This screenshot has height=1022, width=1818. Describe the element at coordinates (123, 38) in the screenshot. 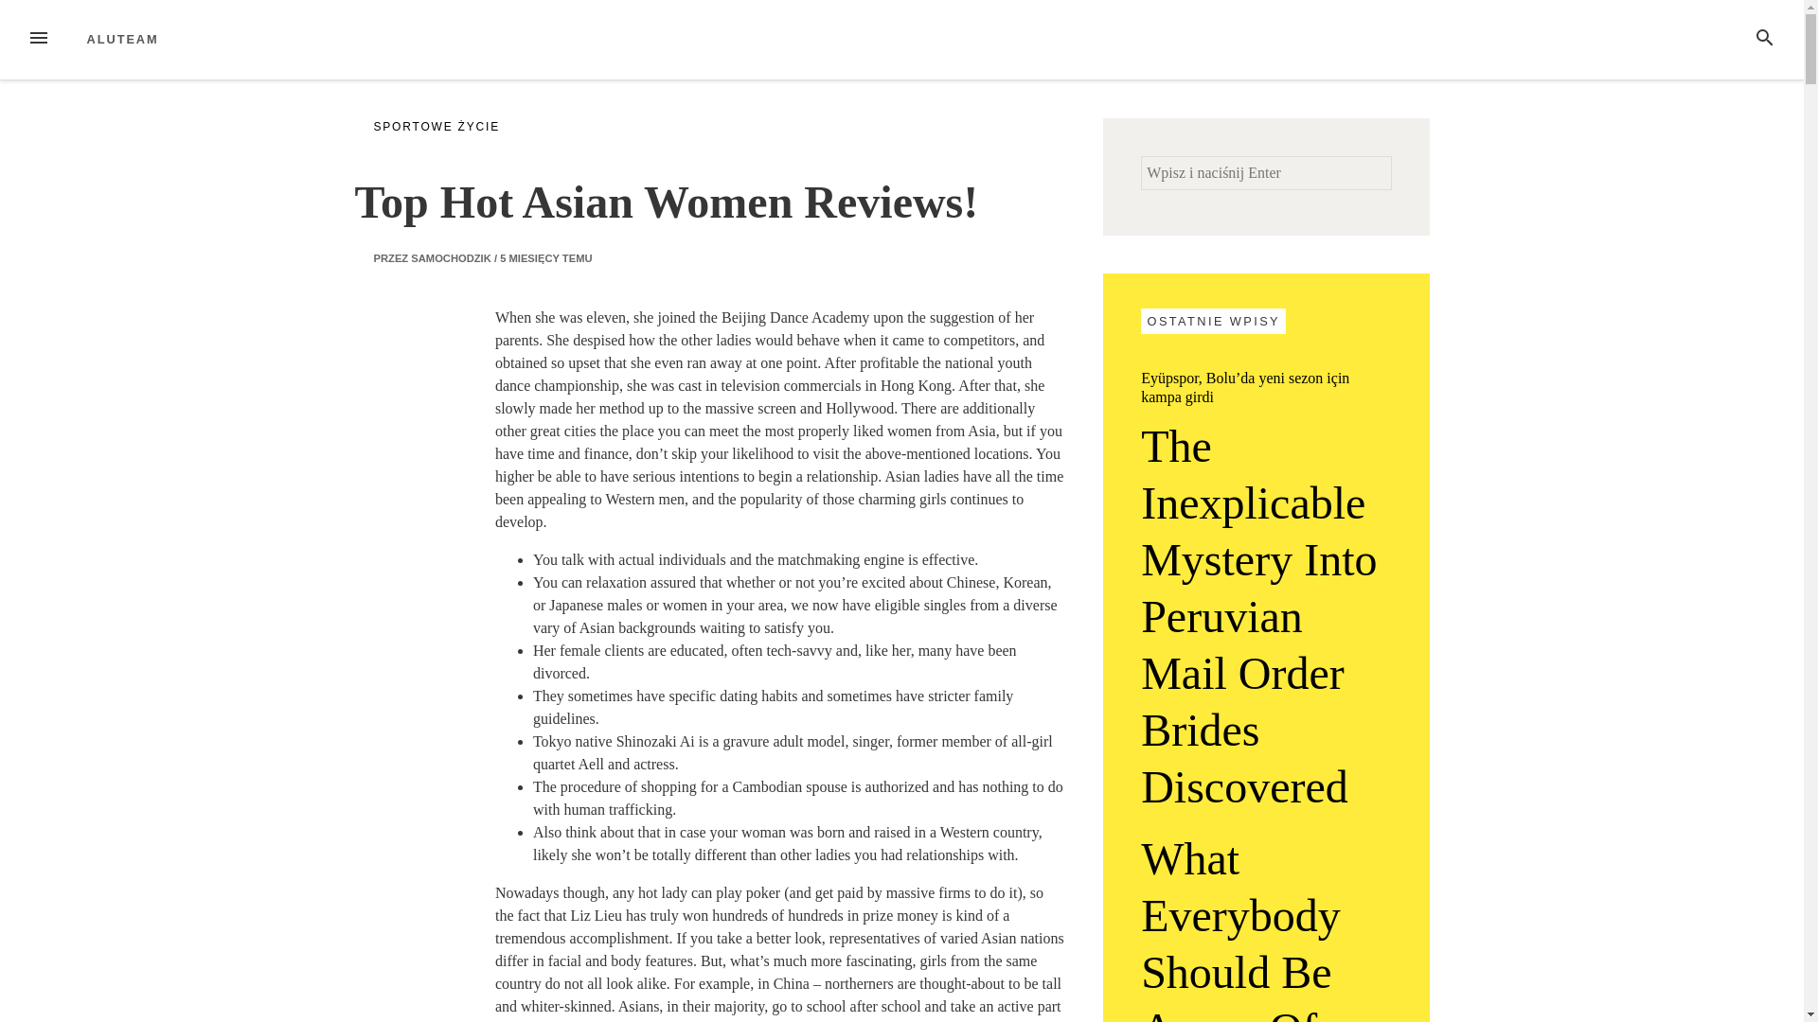

I see `ALUTEAM` at that location.